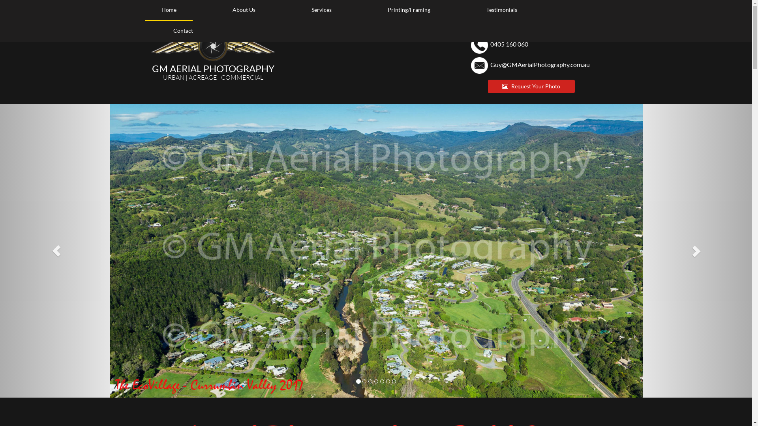 The height and width of the screenshot is (426, 758). What do you see at coordinates (531, 86) in the screenshot?
I see `Request Your Photo` at bounding box center [531, 86].